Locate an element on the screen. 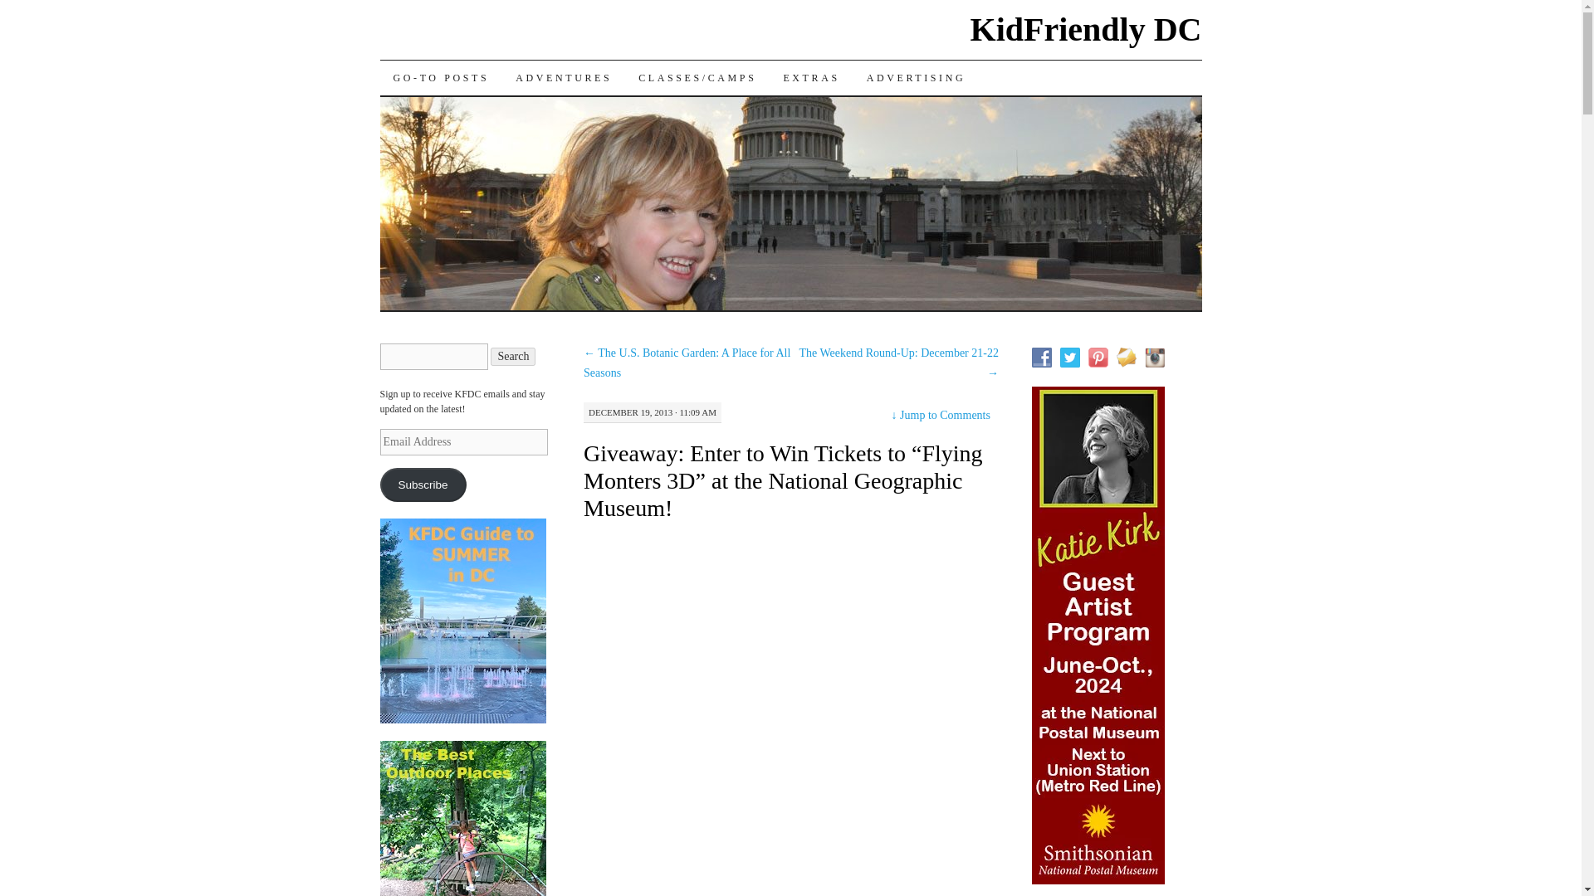  Seasonal Fun is located at coordinates (563, 78).